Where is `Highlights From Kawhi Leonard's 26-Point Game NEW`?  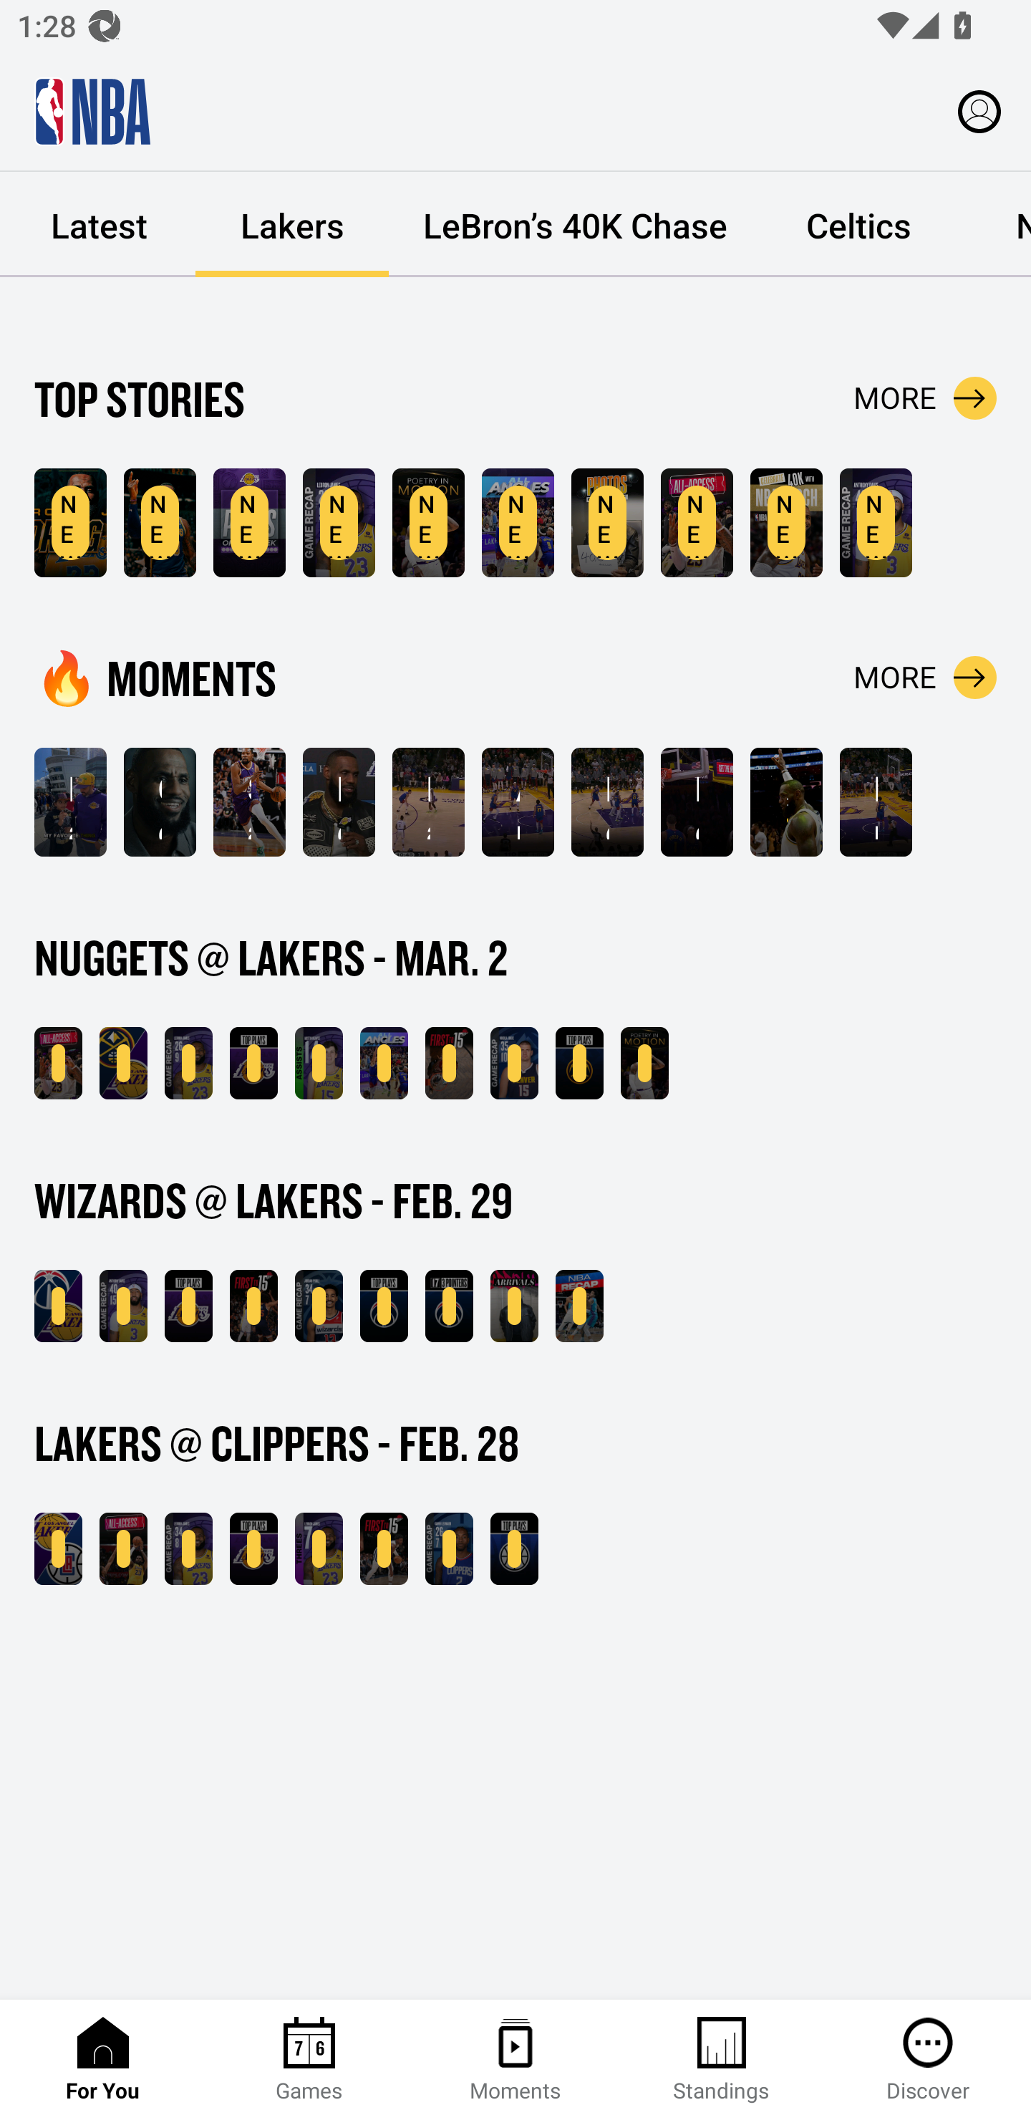 Highlights From Kawhi Leonard's 26-Point Game NEW is located at coordinates (448, 1550).